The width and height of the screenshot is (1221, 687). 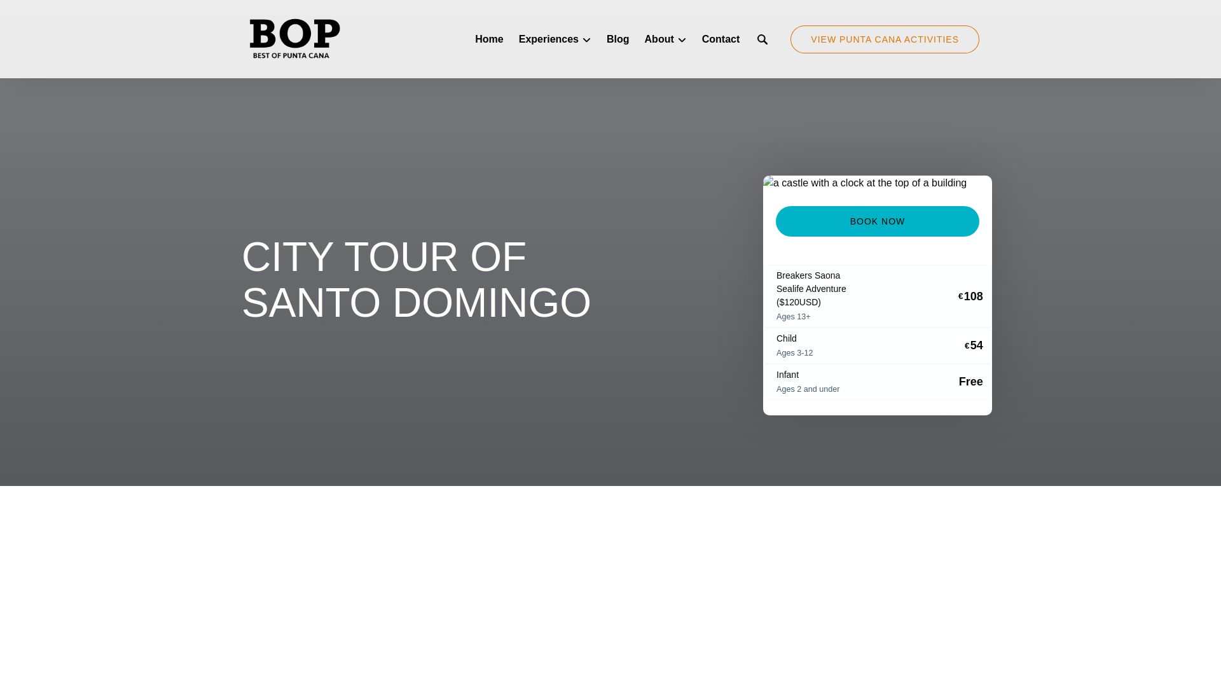 What do you see at coordinates (39, 13) in the screenshot?
I see `Skip to content` at bounding box center [39, 13].